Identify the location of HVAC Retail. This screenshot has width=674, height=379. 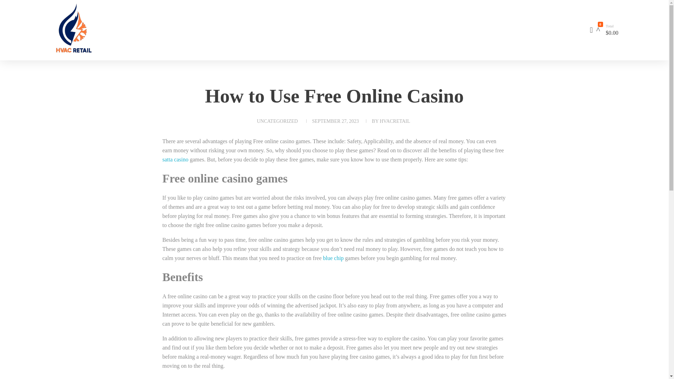
(113, 29).